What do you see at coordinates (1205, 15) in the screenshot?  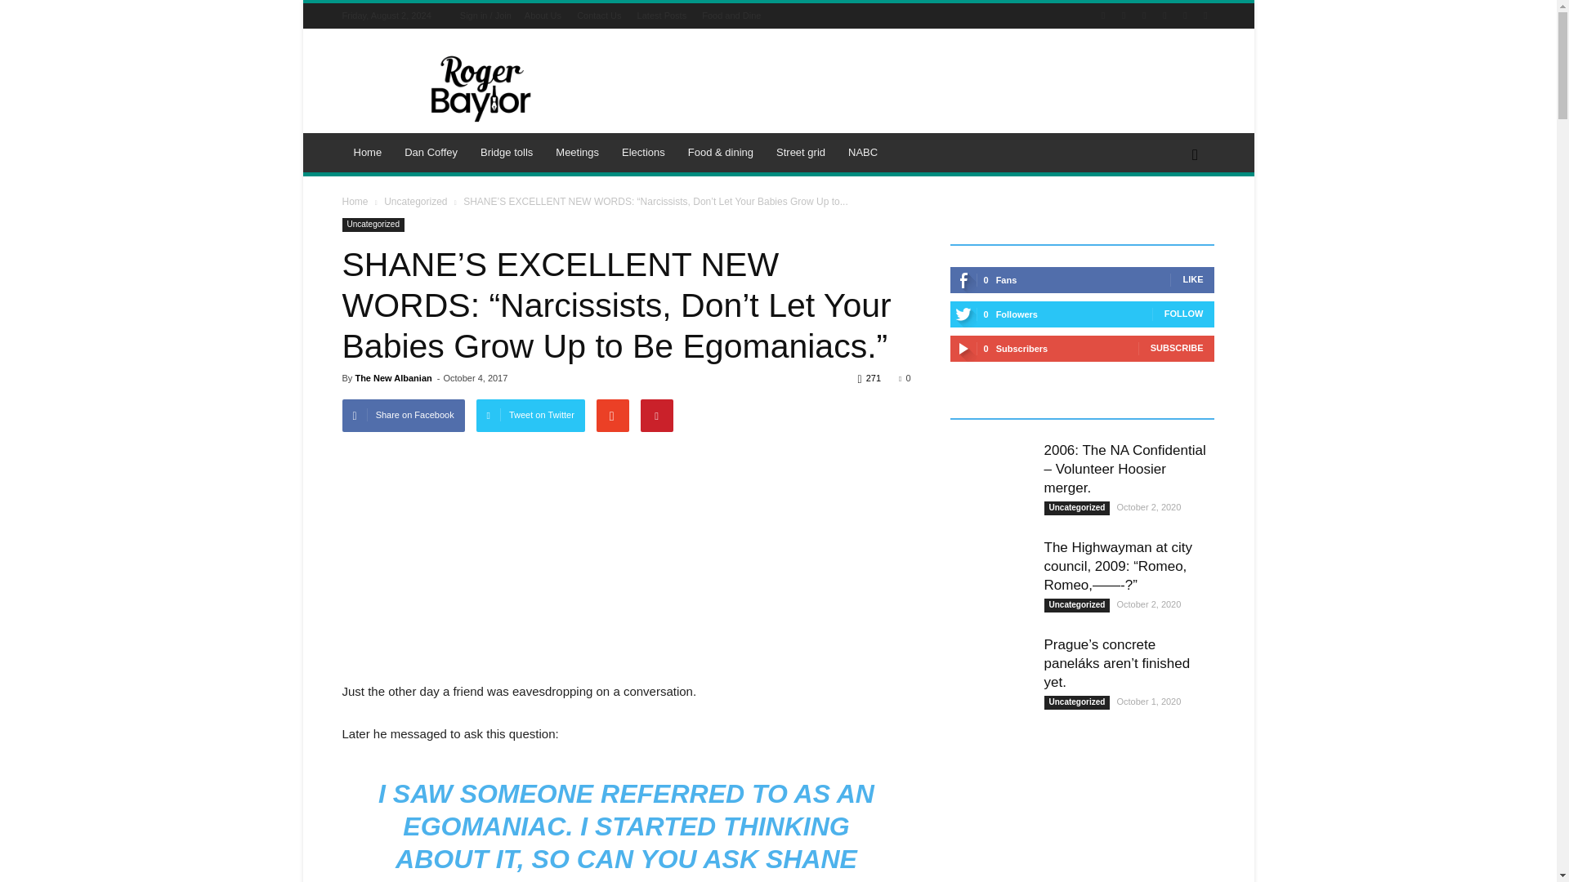 I see `VKontakte` at bounding box center [1205, 15].